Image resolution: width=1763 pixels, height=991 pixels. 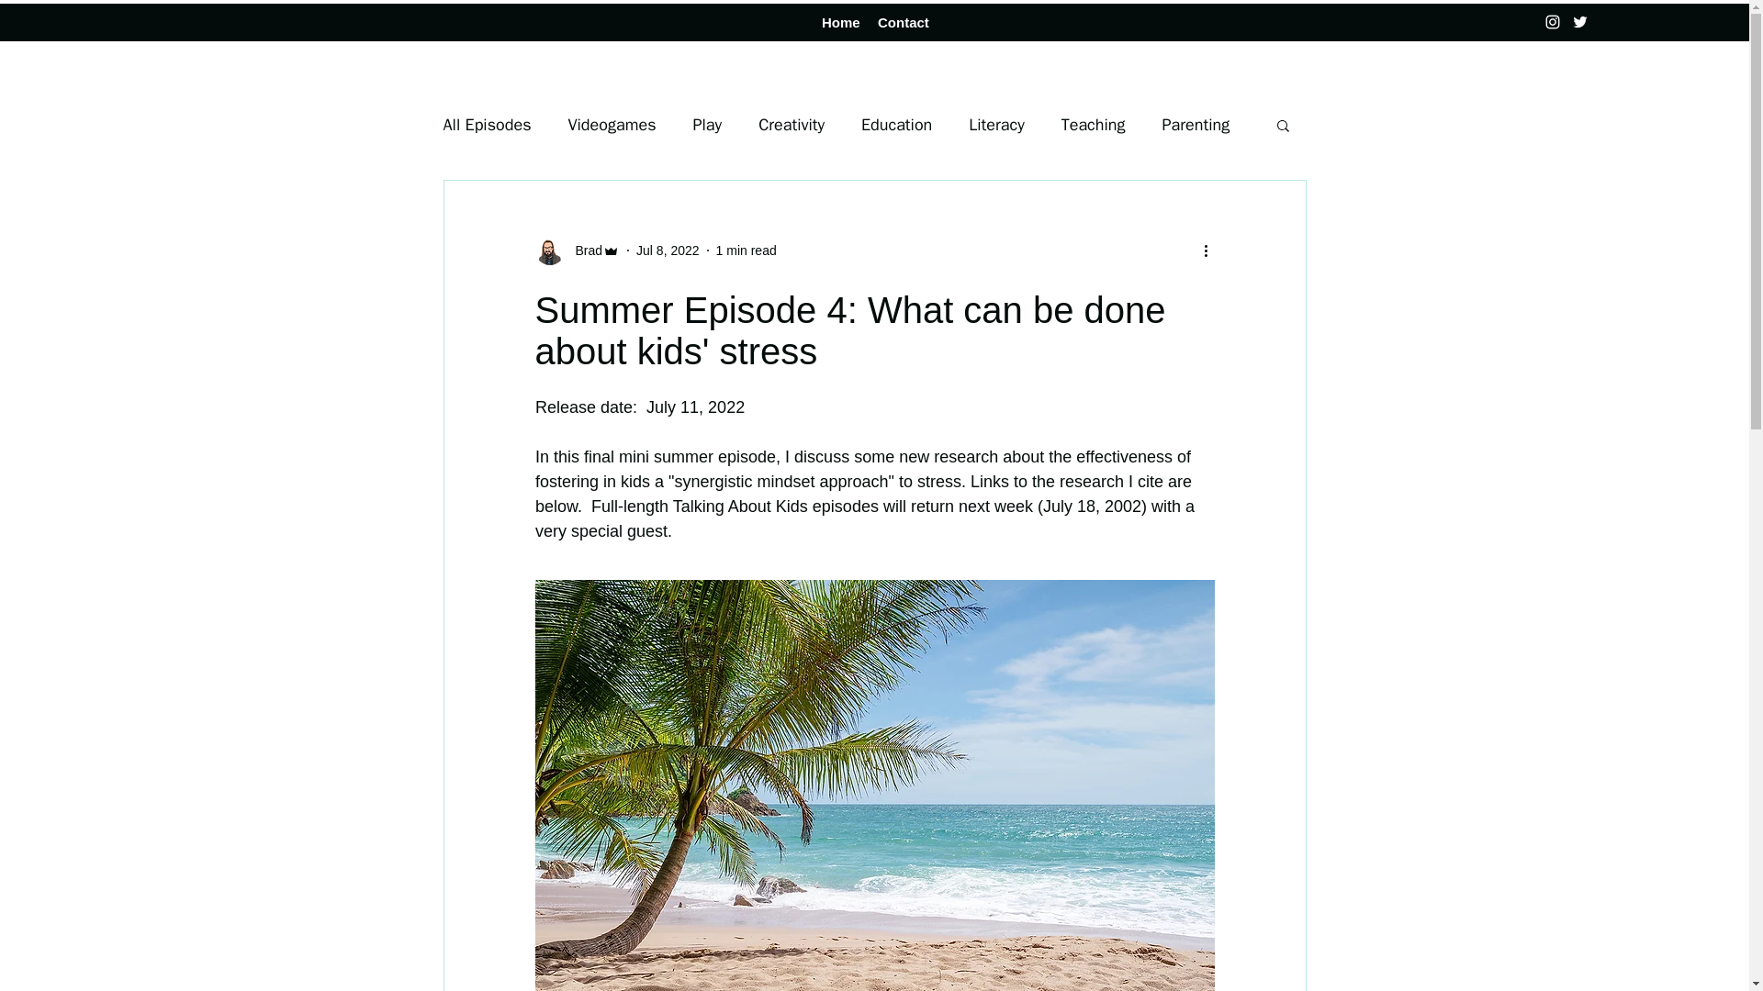 What do you see at coordinates (902, 22) in the screenshot?
I see `Contact` at bounding box center [902, 22].